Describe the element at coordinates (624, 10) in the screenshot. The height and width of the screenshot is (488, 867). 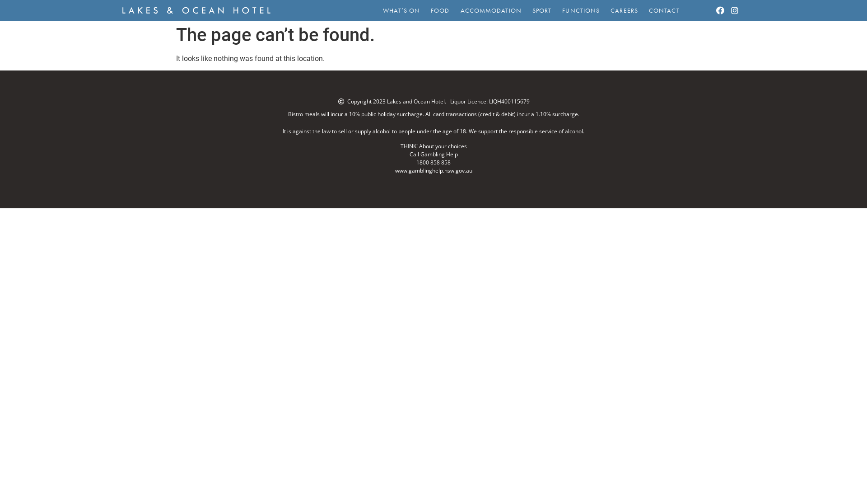
I see `CAREERS` at that location.